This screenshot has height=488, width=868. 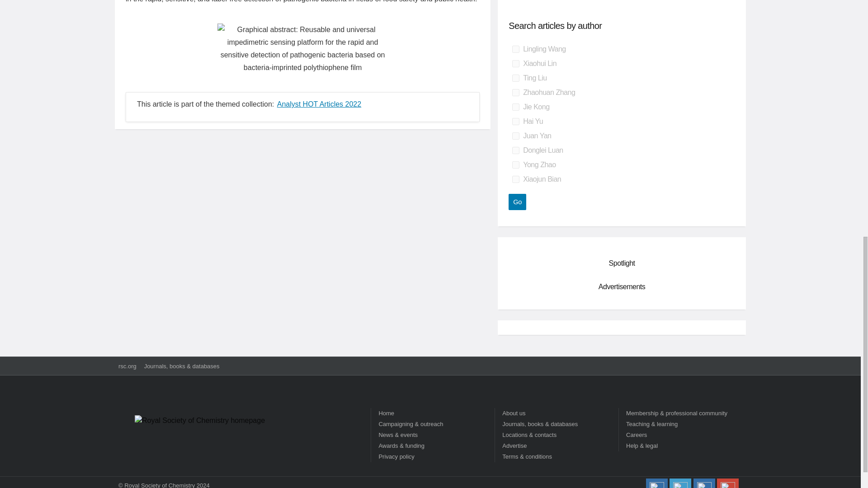 I want to click on on, so click(x=515, y=150).